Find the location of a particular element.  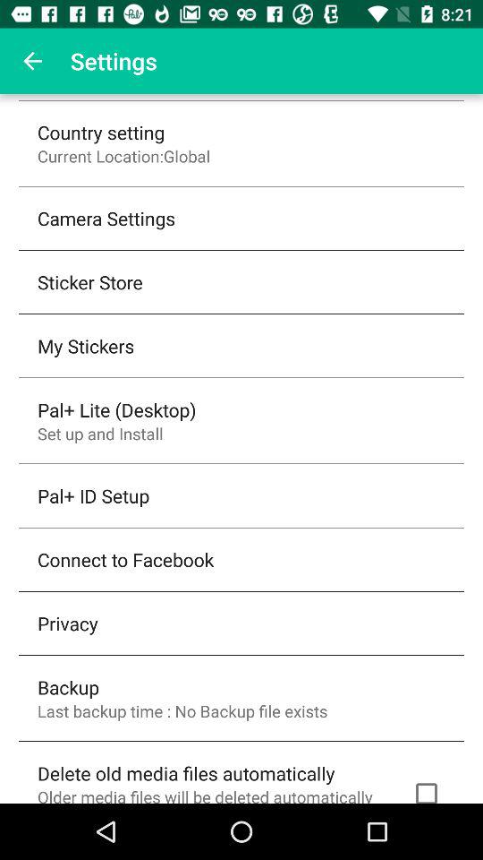

tap icon to the left of settings item is located at coordinates (32, 61).